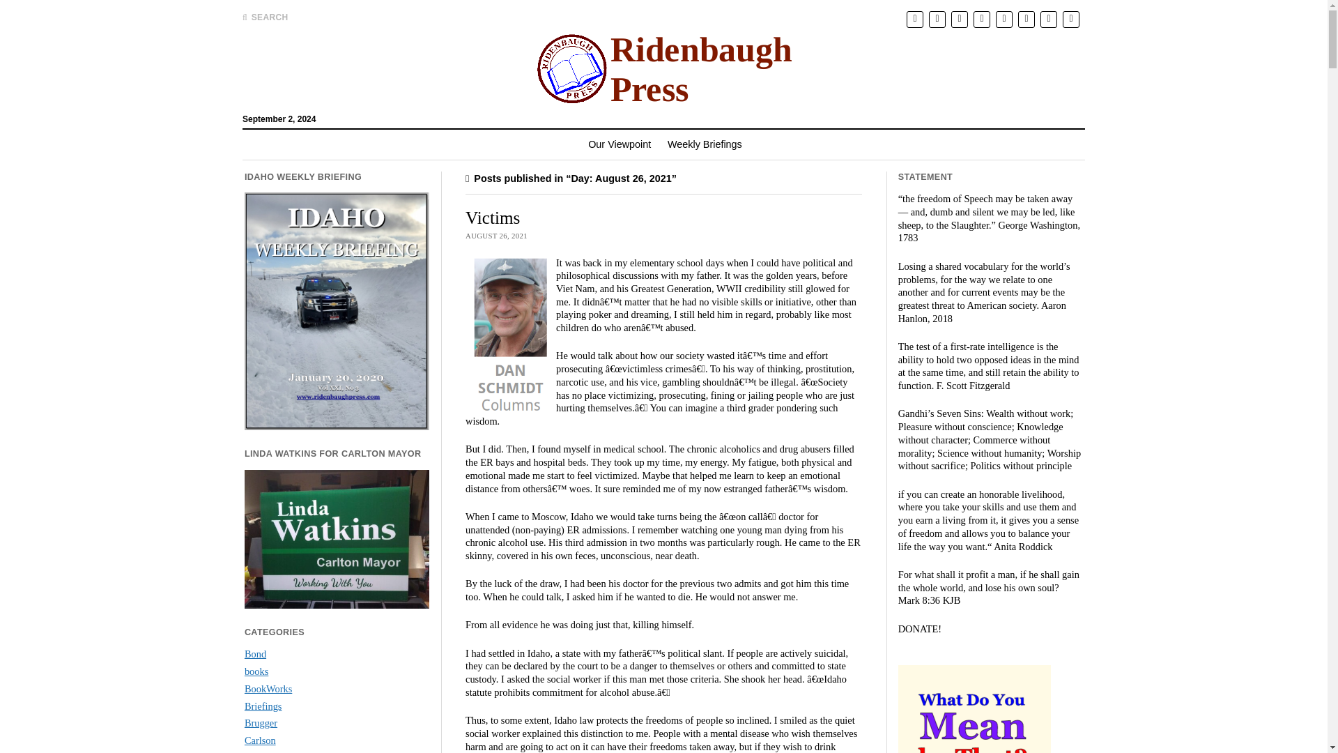  Describe the element at coordinates (870, 110) in the screenshot. I see `Search` at that location.